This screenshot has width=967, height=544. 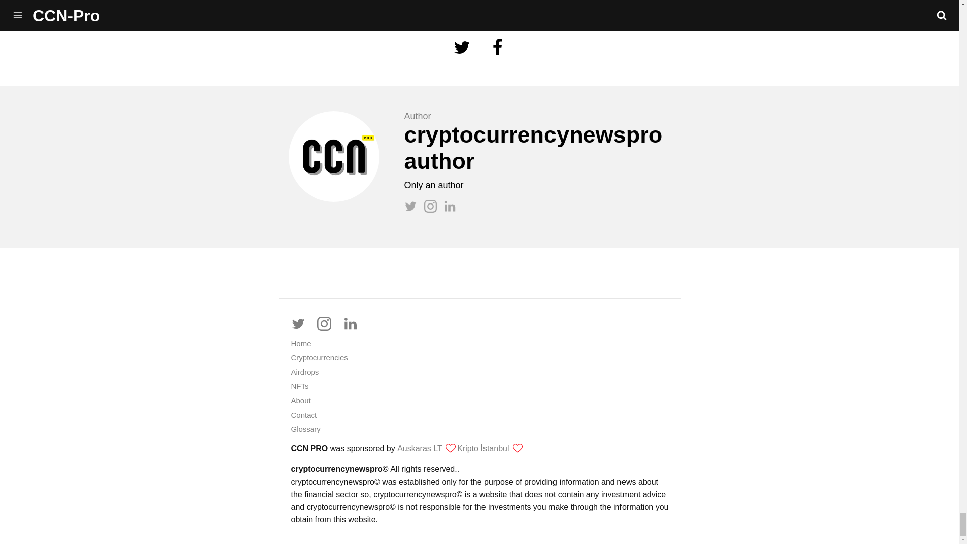 What do you see at coordinates (306, 429) in the screenshot?
I see `Glossary` at bounding box center [306, 429].